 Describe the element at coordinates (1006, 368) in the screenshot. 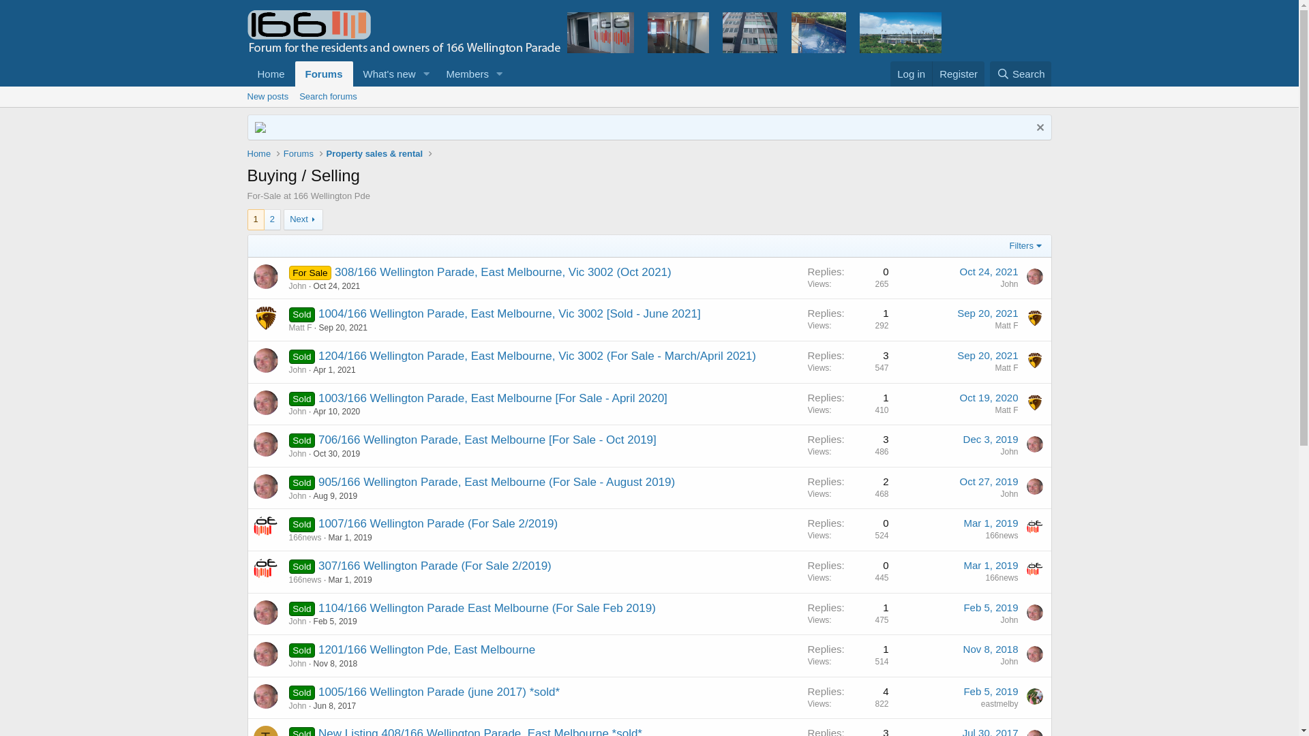

I see `Matt F` at that location.